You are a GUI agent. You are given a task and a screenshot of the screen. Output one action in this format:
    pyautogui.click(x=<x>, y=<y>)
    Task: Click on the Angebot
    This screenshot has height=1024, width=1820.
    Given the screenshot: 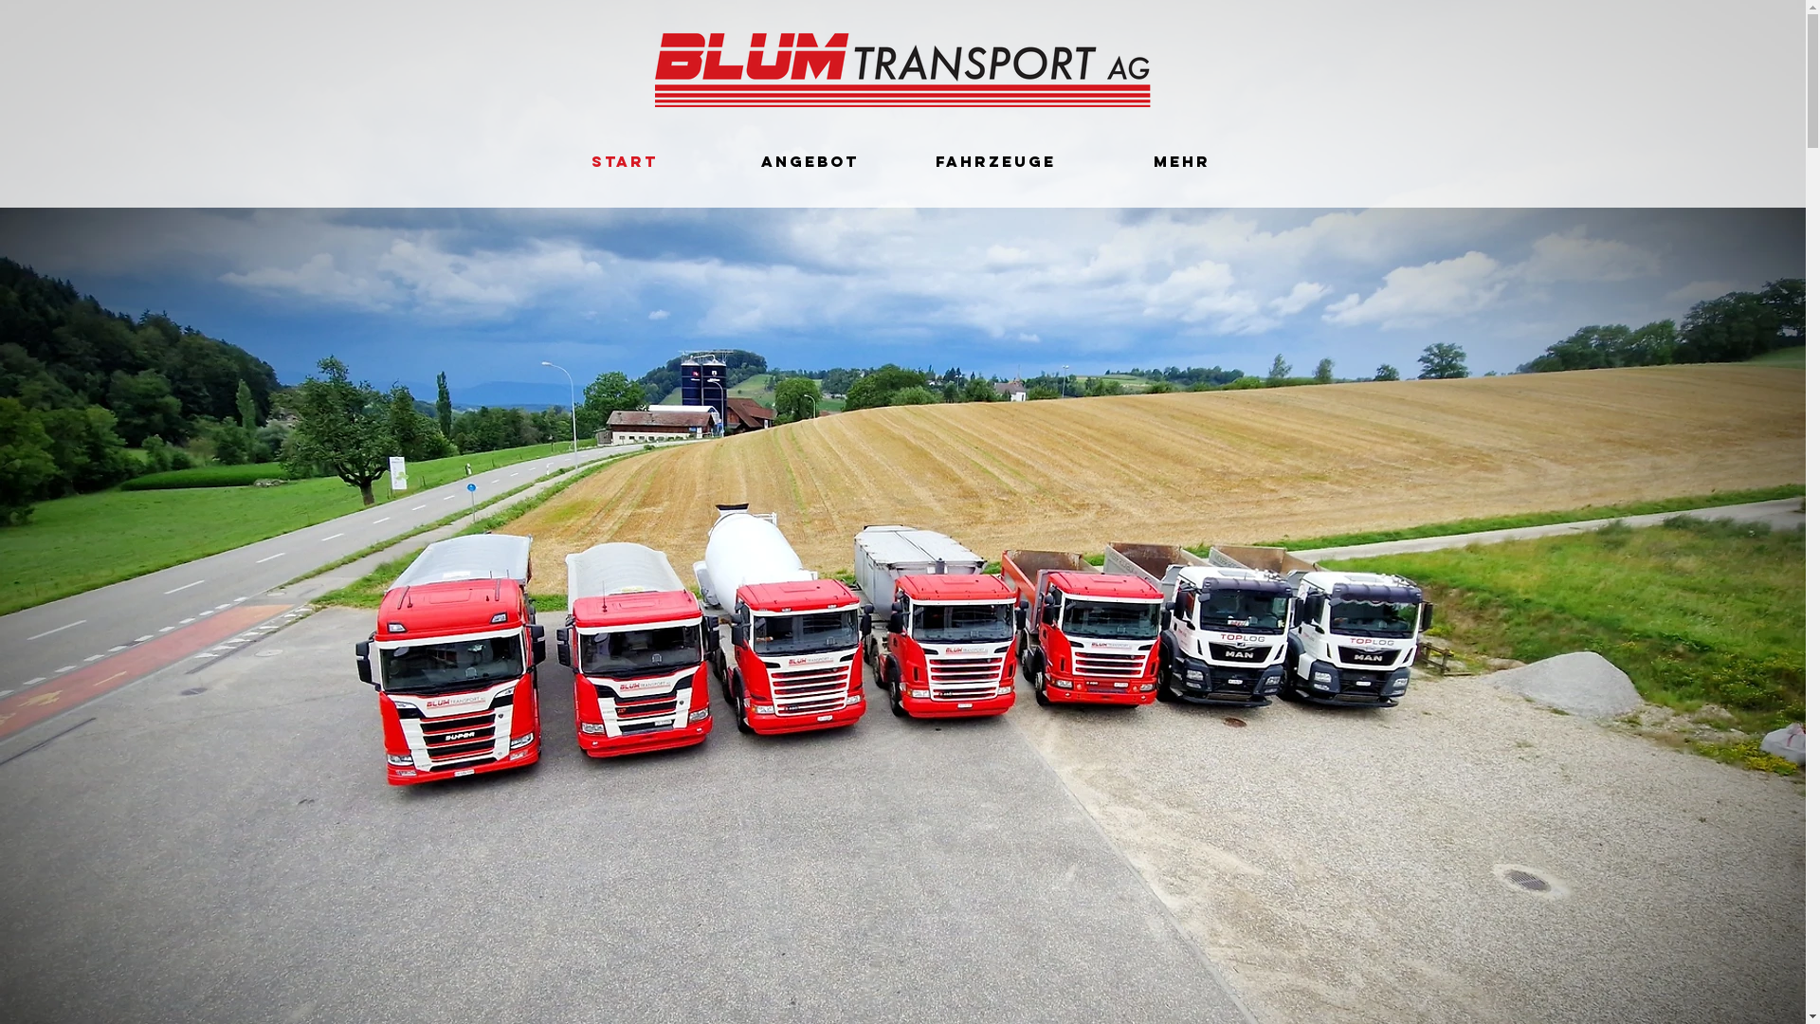 What is the action you would take?
    pyautogui.click(x=810, y=161)
    